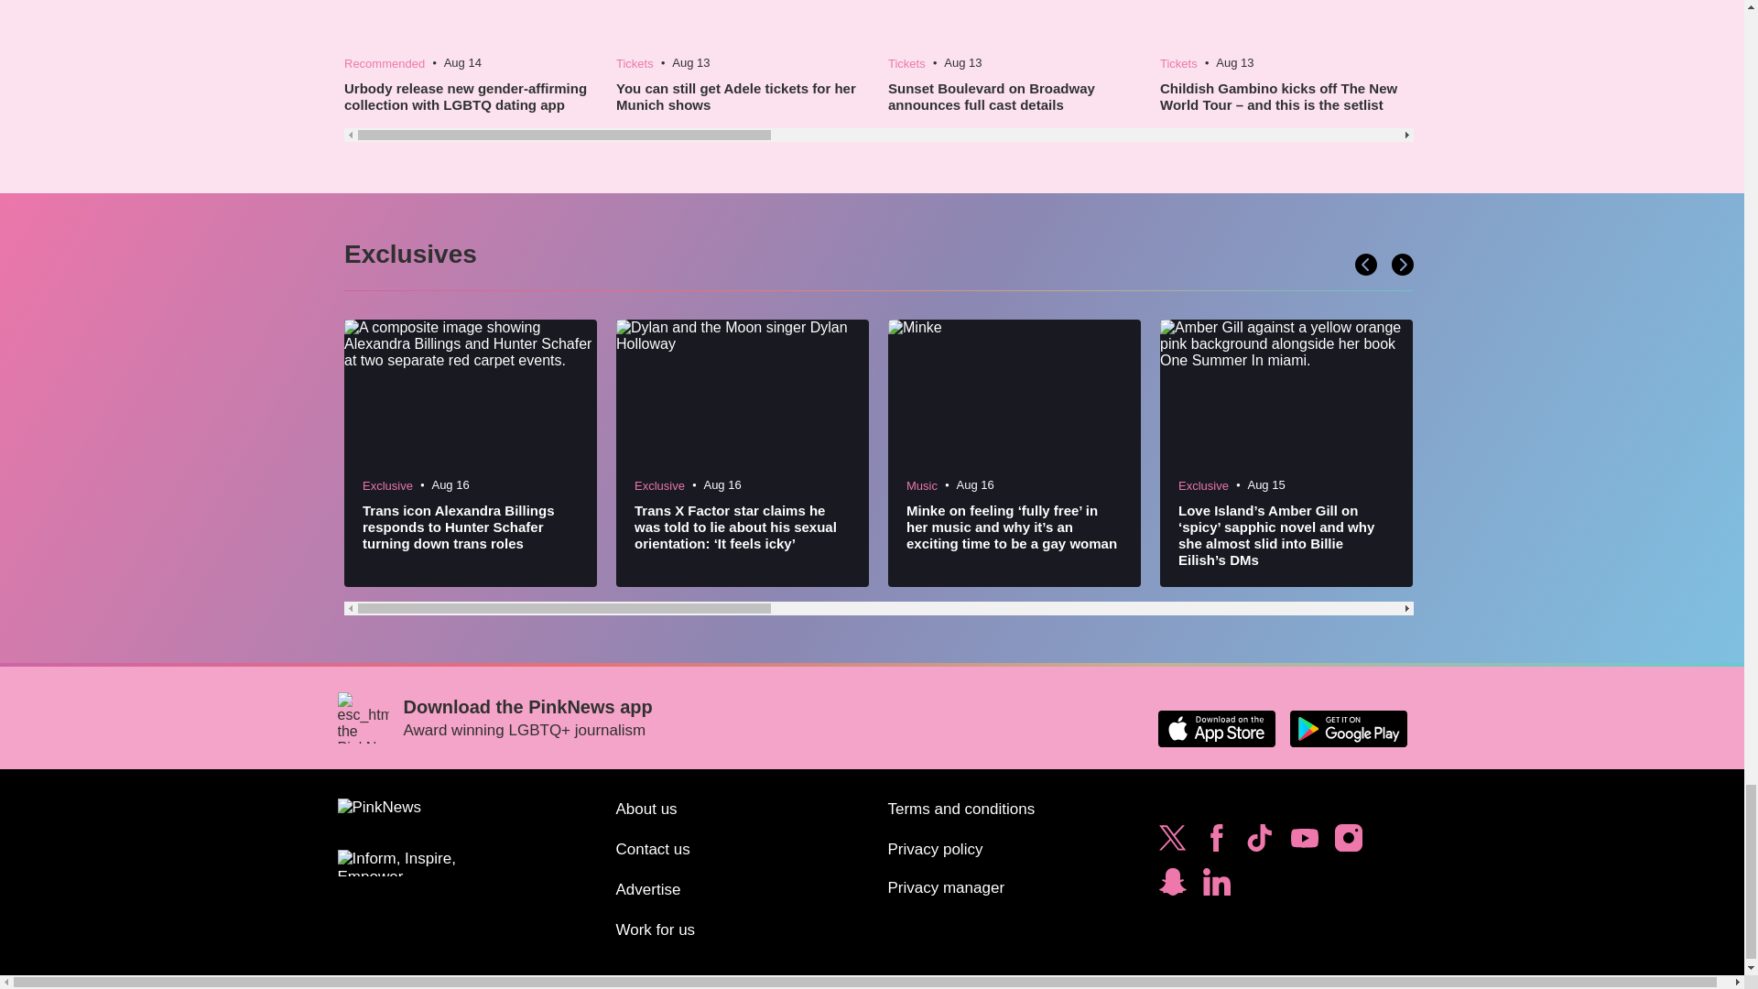 Image resolution: width=1758 pixels, height=989 pixels. Describe the element at coordinates (1348, 842) in the screenshot. I see `Follow PinkNews on Instagram` at that location.